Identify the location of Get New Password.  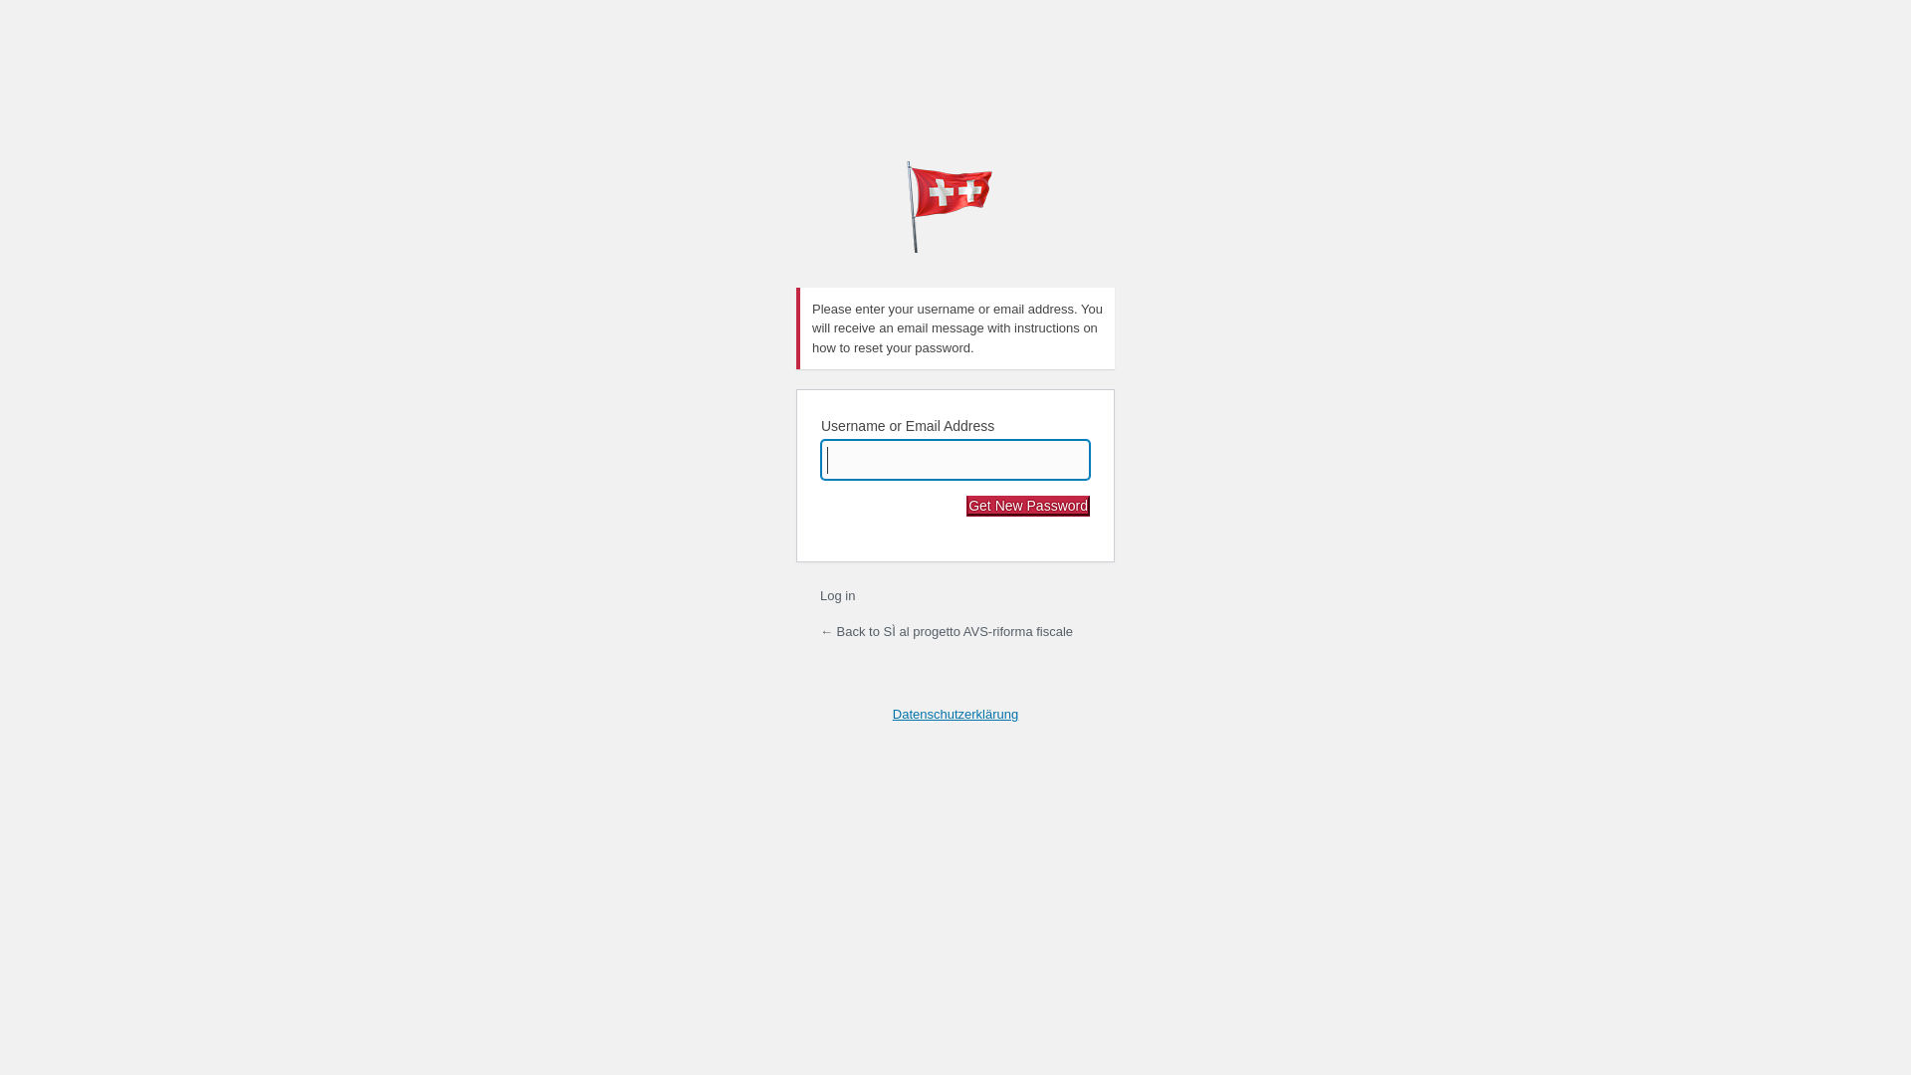
(1028, 506).